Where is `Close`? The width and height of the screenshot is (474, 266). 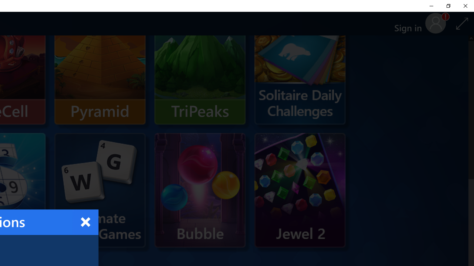 Close is located at coordinates (85, 222).